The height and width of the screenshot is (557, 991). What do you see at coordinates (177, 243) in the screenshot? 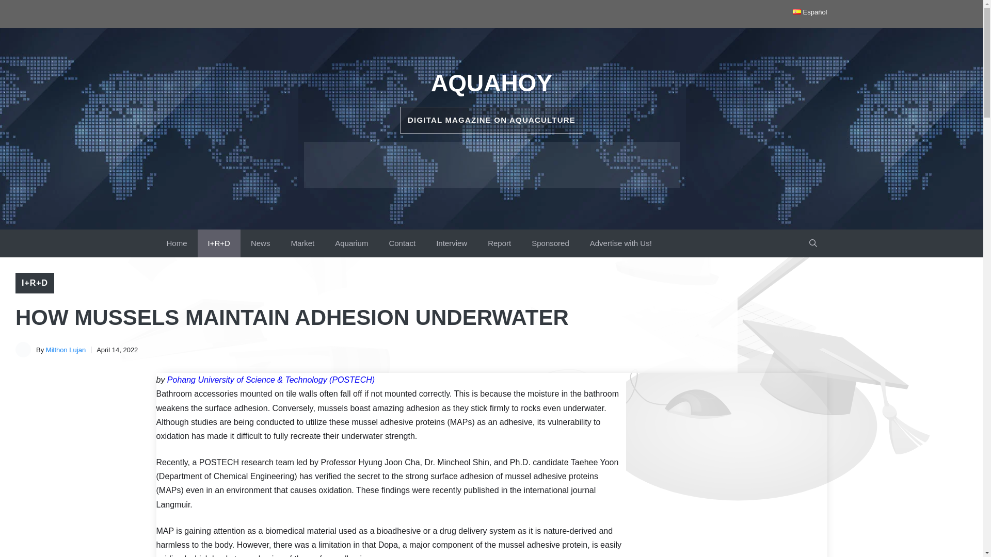
I see `Home` at bounding box center [177, 243].